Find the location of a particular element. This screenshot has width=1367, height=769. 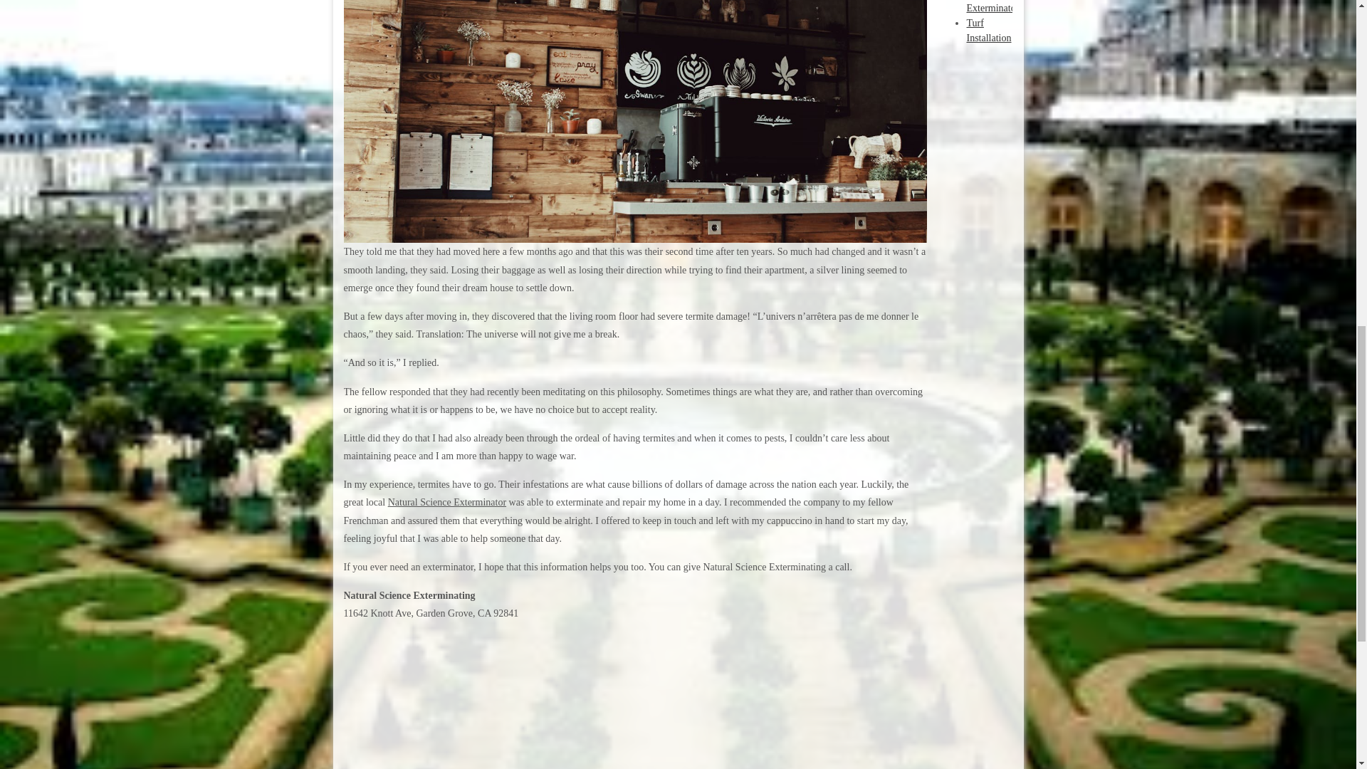

Turf Installation is located at coordinates (988, 30).